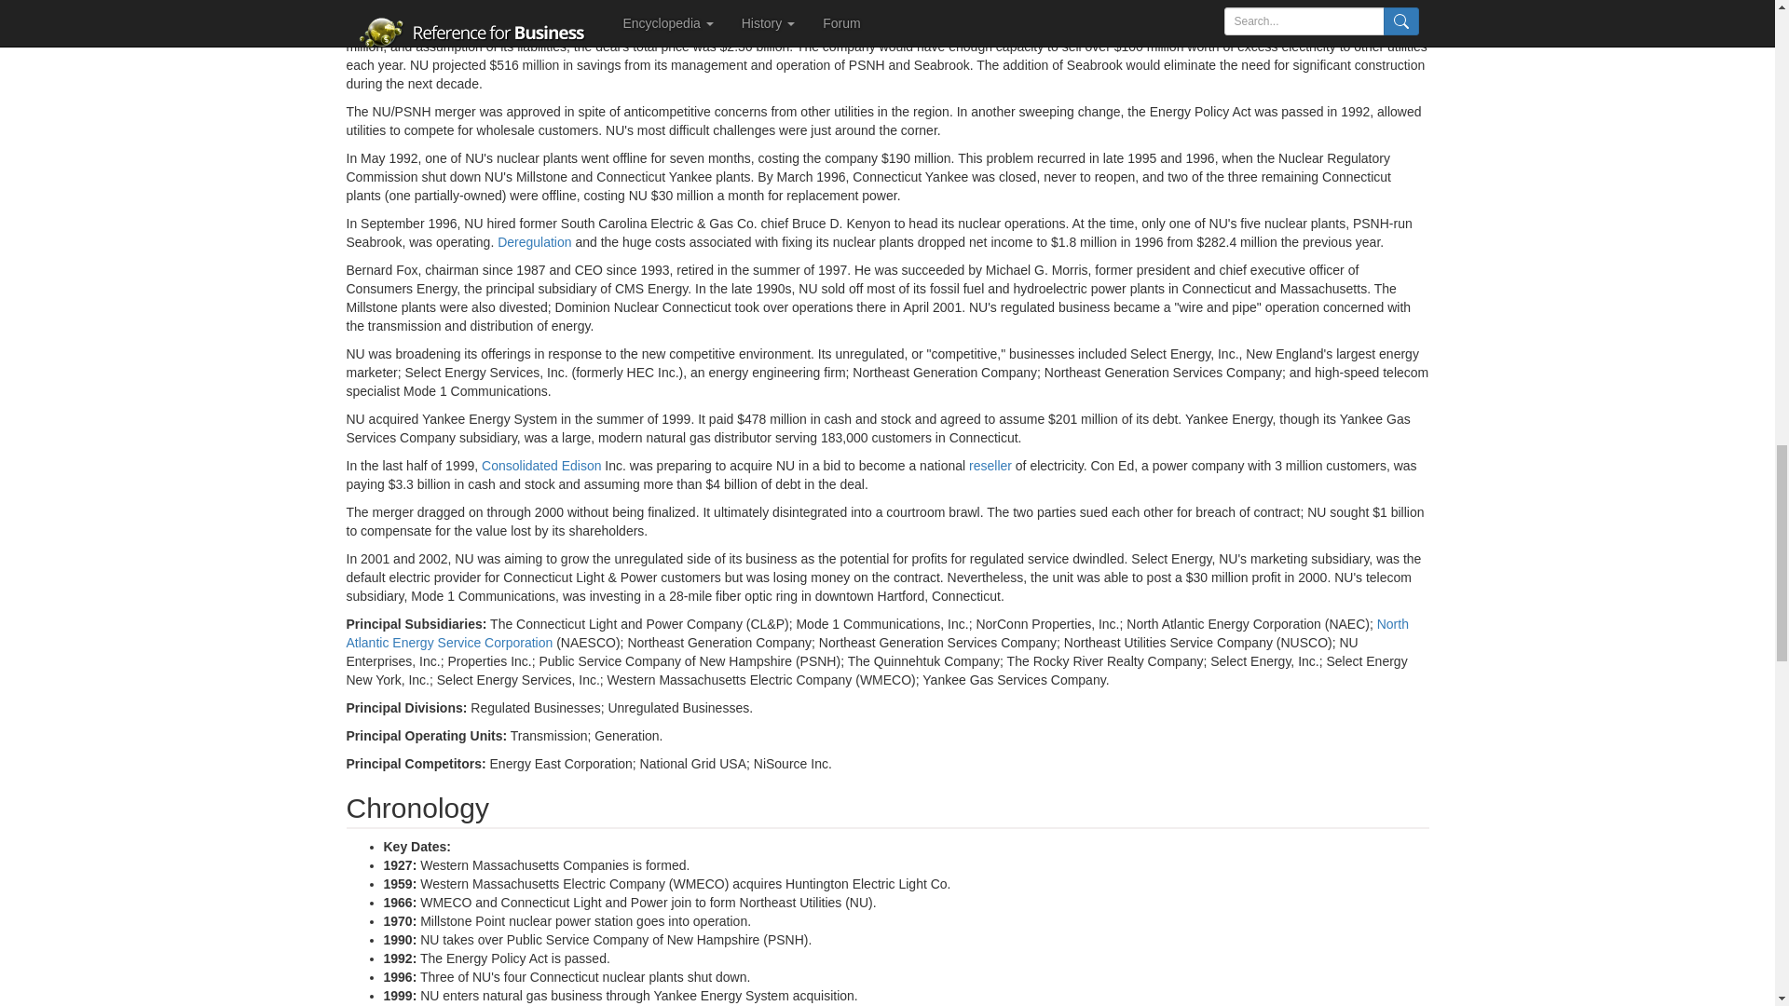 The image size is (1789, 1006). What do you see at coordinates (879, 19) in the screenshot?
I see `Nuclear Regulatory Commission` at bounding box center [879, 19].